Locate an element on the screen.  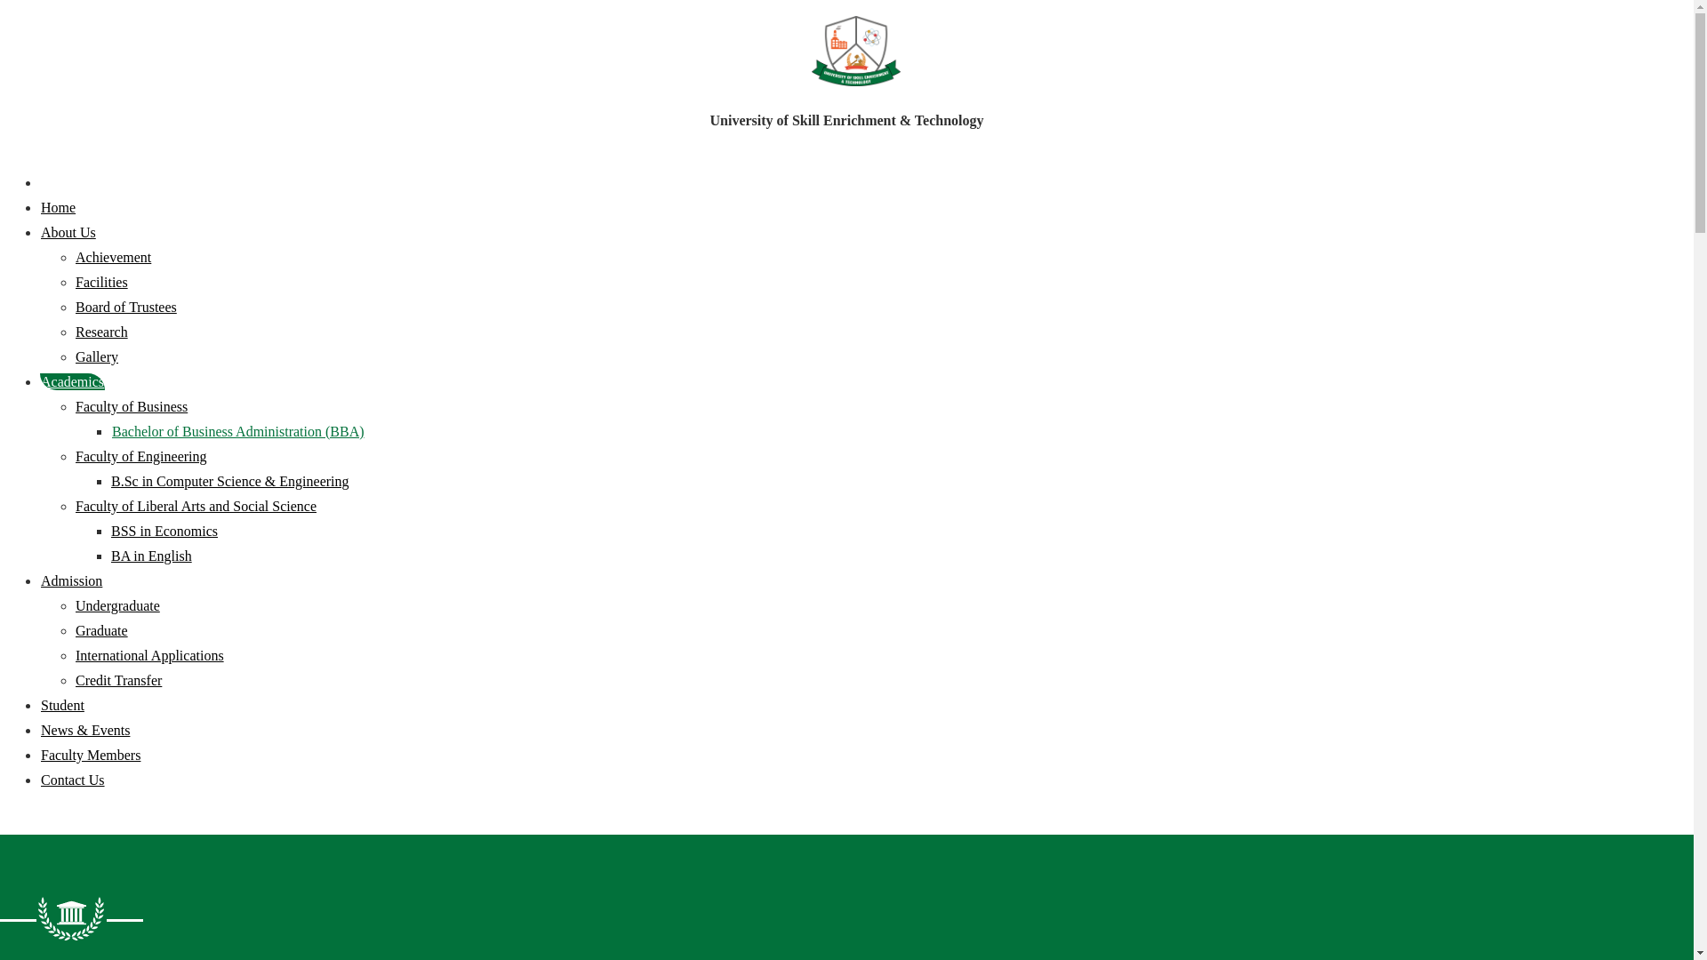
Faculty of Liberal Arts and Social Science is located at coordinates (196, 507).